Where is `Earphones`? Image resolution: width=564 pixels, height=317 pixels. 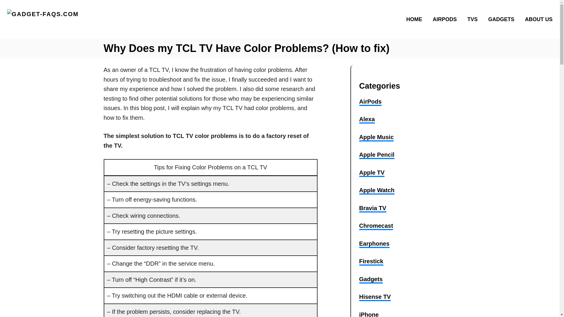
Earphones is located at coordinates (374, 244).